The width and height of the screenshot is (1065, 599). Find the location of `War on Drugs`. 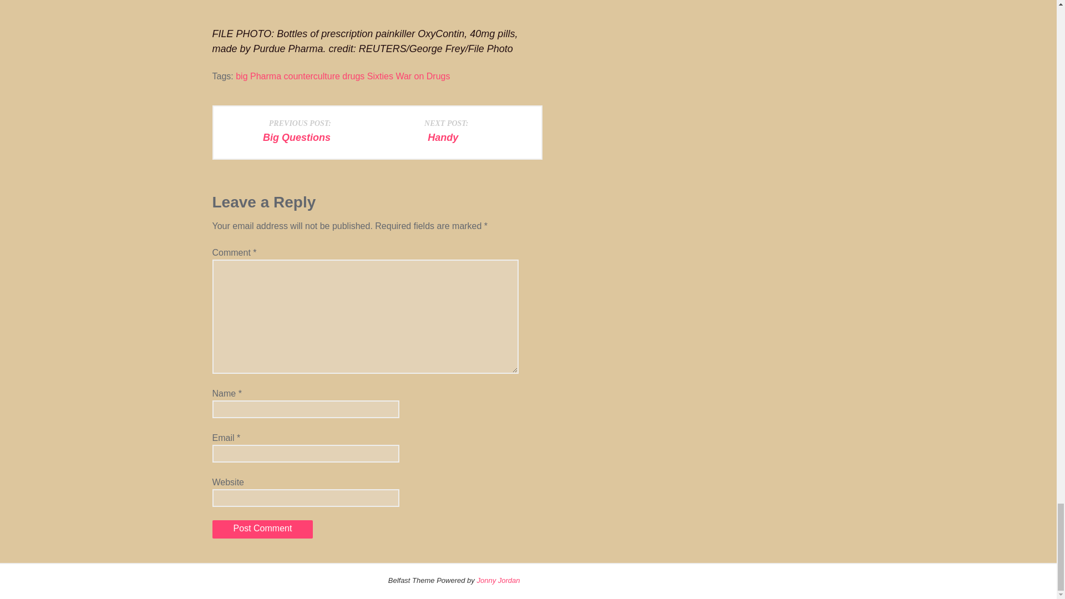

War on Drugs is located at coordinates (422, 75).